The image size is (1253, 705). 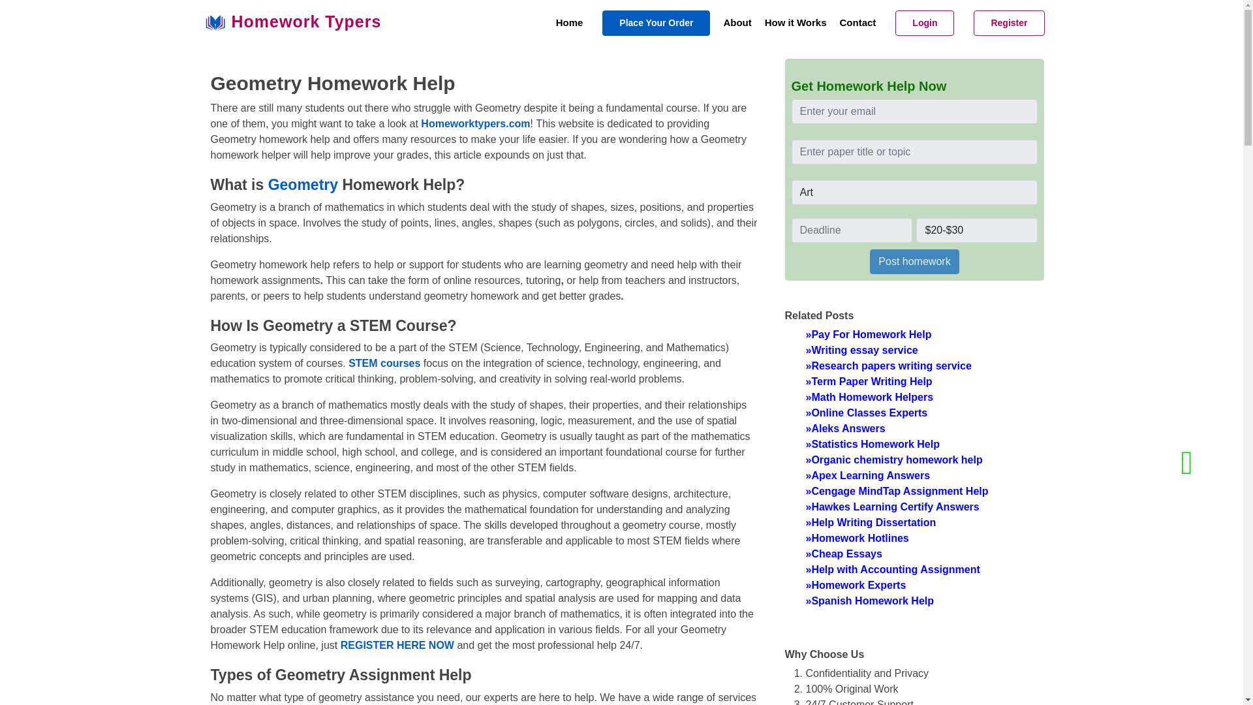 I want to click on Home, so click(x=563, y=23).